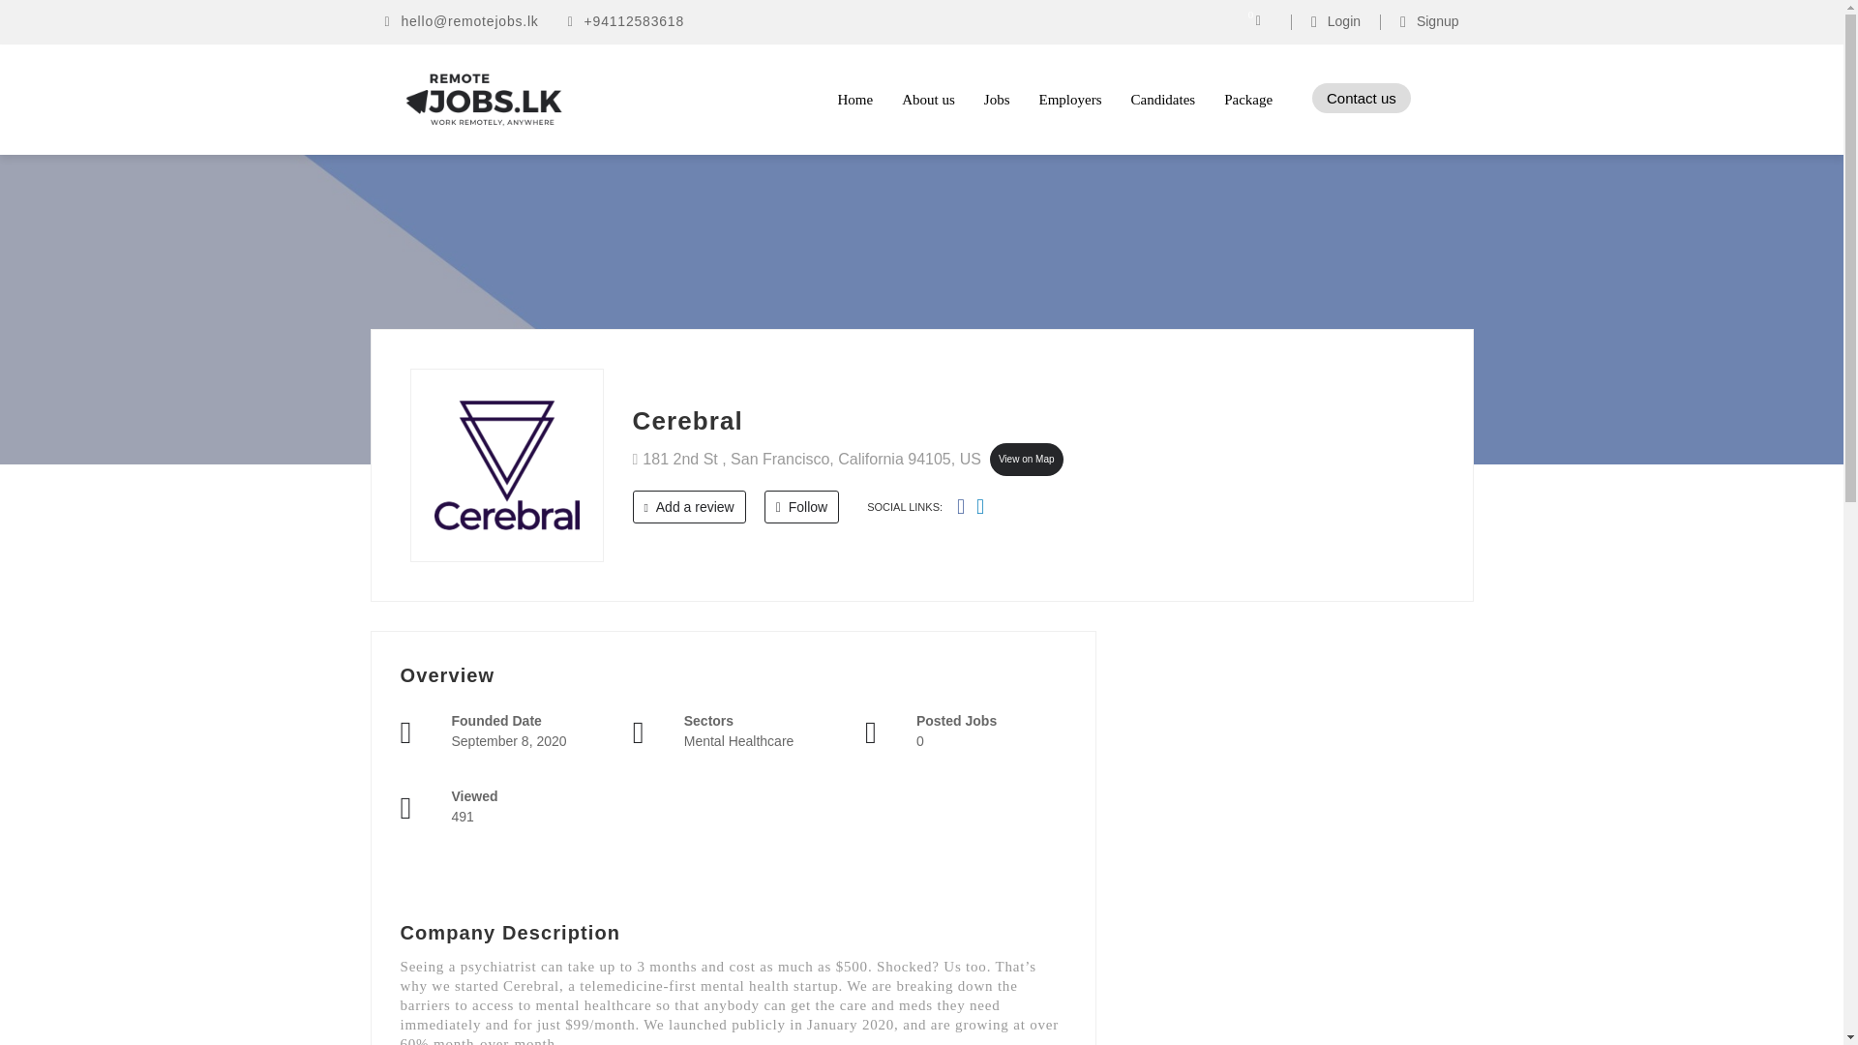  I want to click on Add a review, so click(689, 506).